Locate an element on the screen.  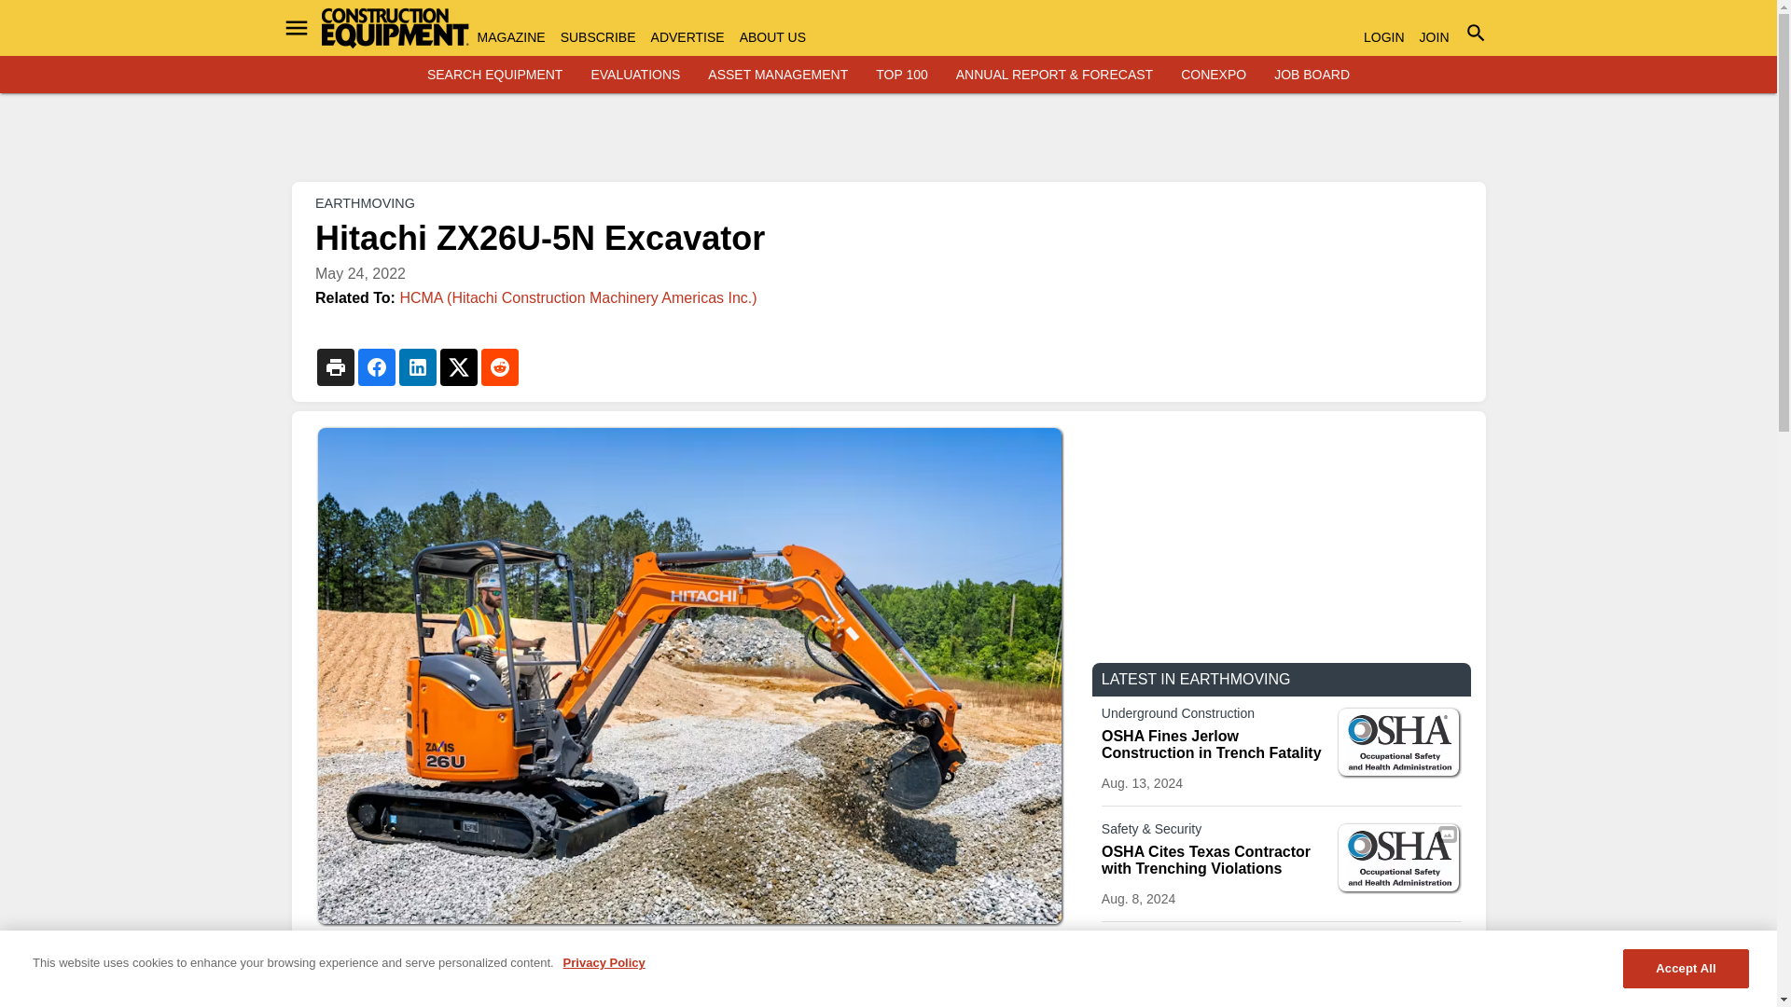
TOP 100 is located at coordinates (901, 75).